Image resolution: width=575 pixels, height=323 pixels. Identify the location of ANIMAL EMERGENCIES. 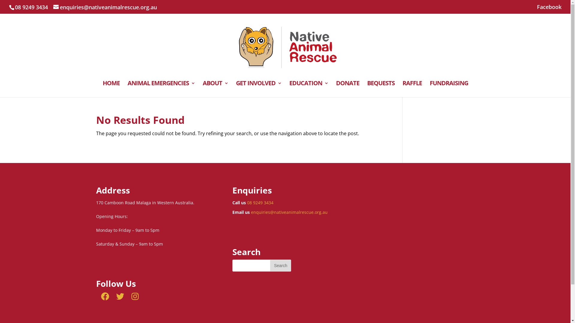
(161, 89).